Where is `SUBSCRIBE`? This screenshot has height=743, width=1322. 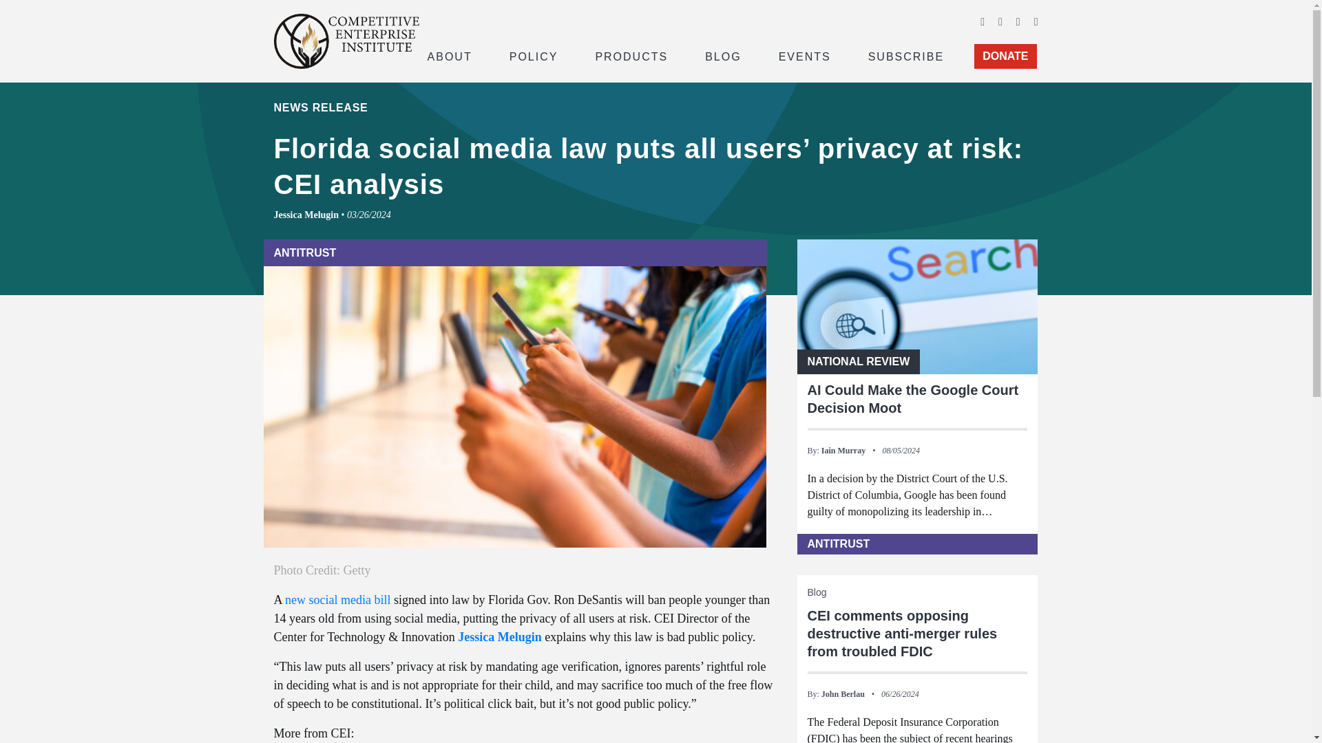
SUBSCRIBE is located at coordinates (906, 55).